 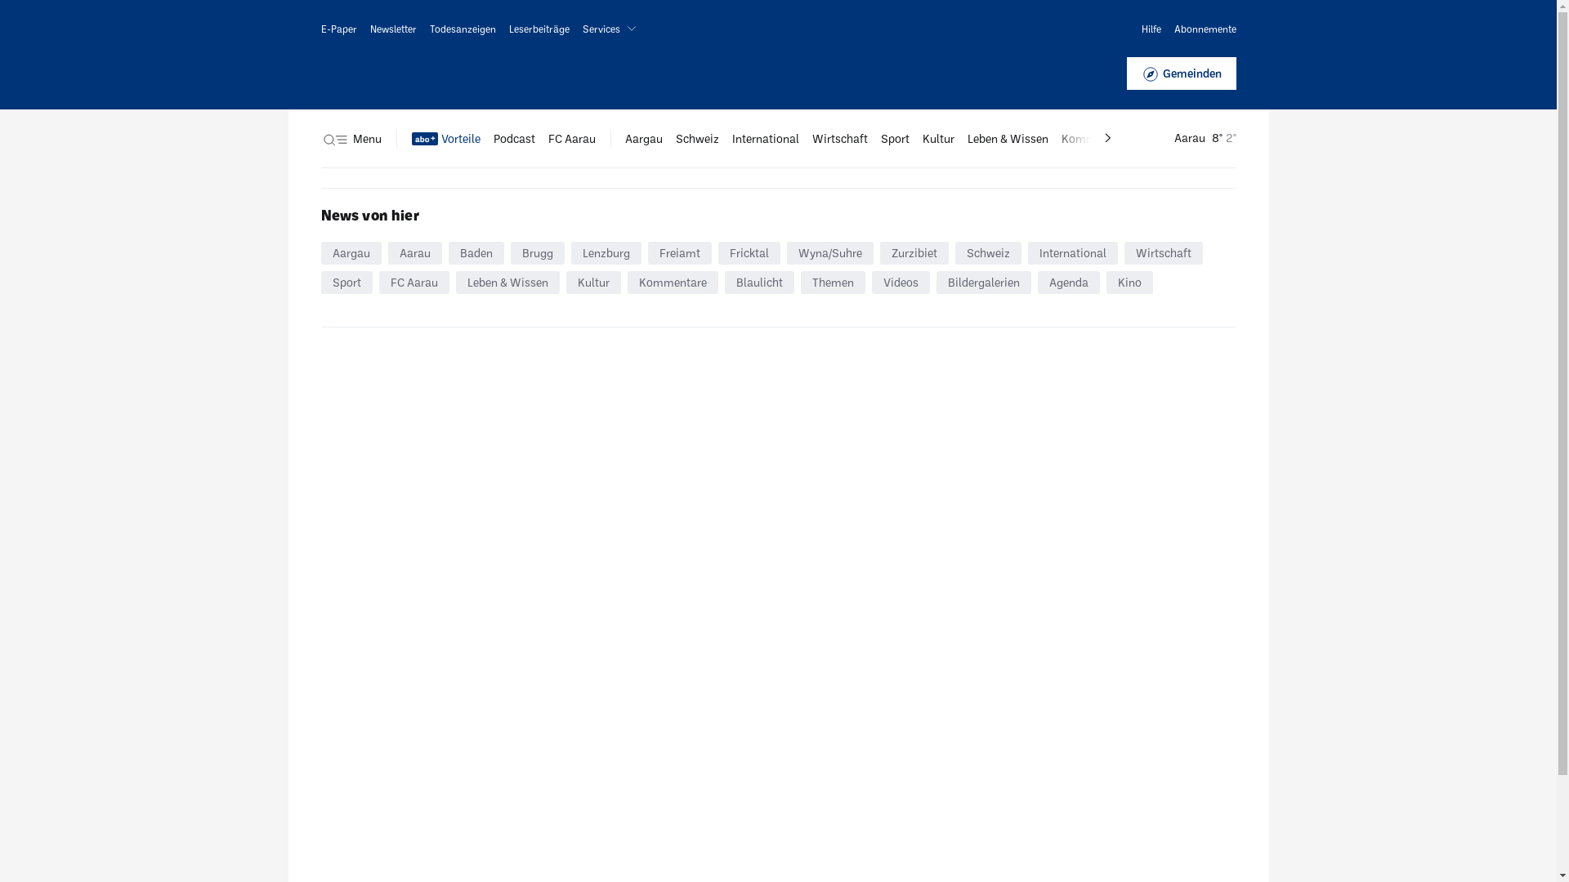 What do you see at coordinates (392, 29) in the screenshot?
I see `Newsletter` at bounding box center [392, 29].